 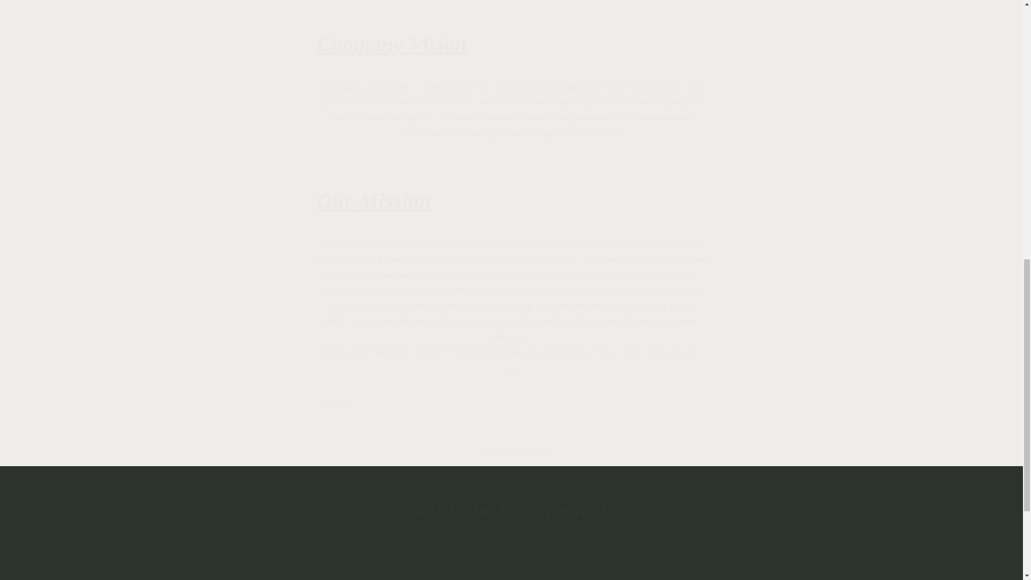 What do you see at coordinates (511, 570) in the screenshot?
I see `Email` at bounding box center [511, 570].